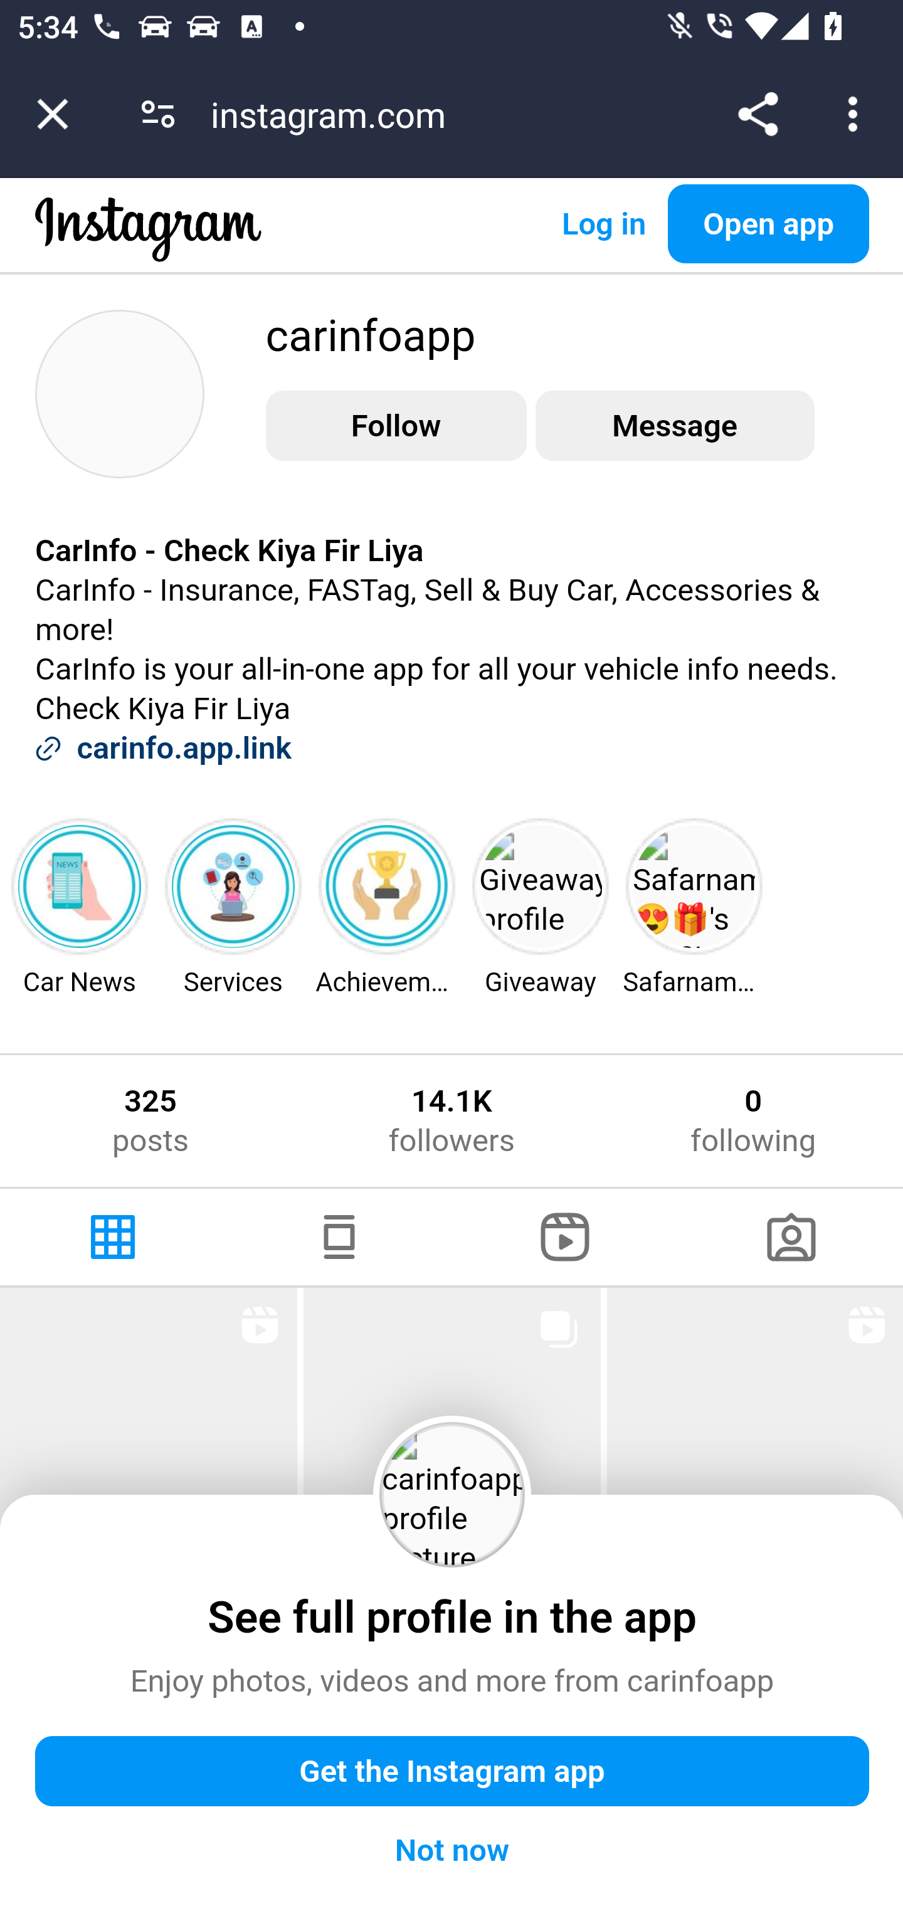  What do you see at coordinates (674, 426) in the screenshot?
I see `Message` at bounding box center [674, 426].